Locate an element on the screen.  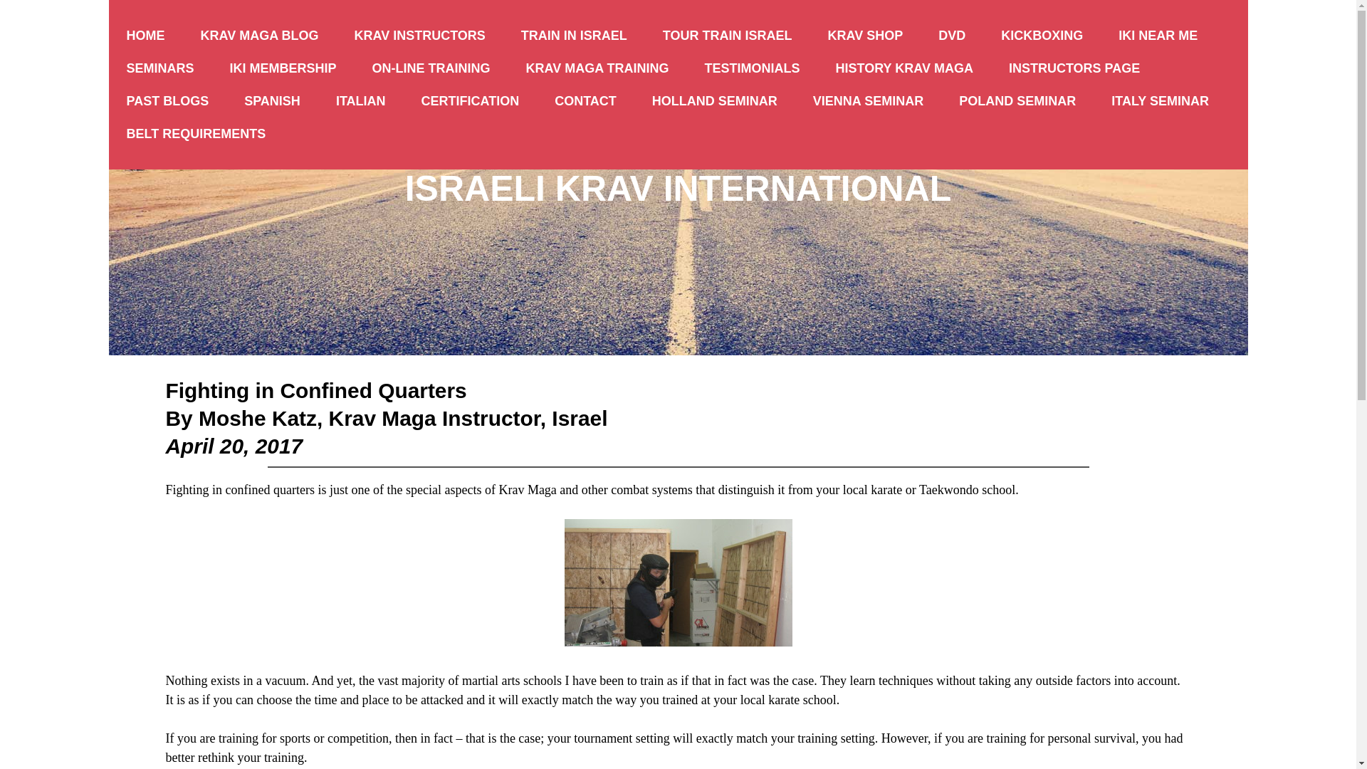
POLAND SEMINAR is located at coordinates (1017, 101).